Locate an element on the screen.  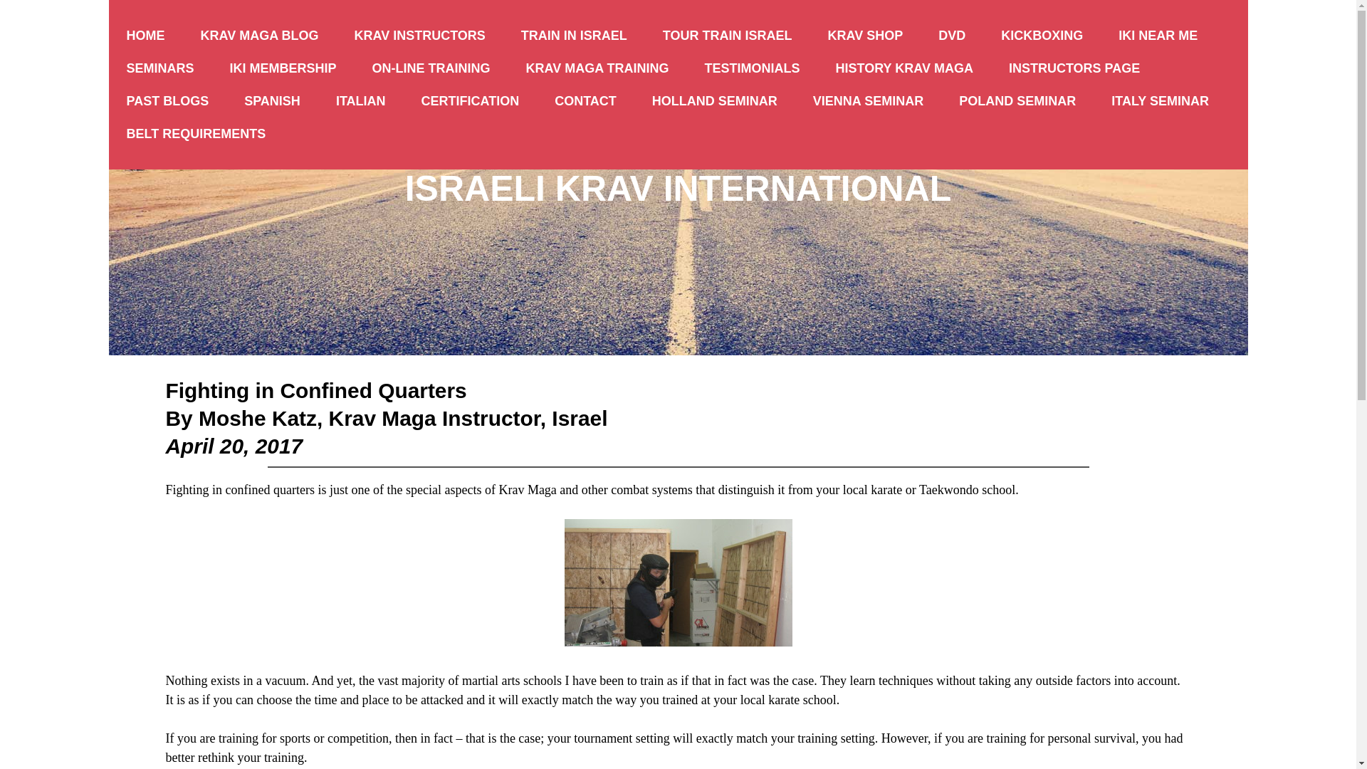
POLAND SEMINAR is located at coordinates (1017, 101).